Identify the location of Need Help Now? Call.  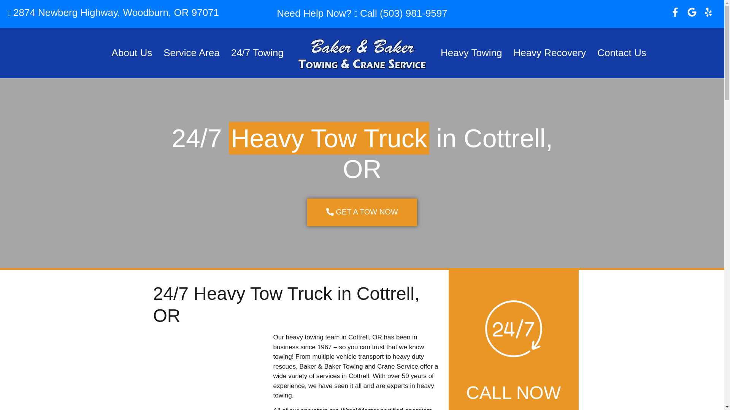
(328, 13).